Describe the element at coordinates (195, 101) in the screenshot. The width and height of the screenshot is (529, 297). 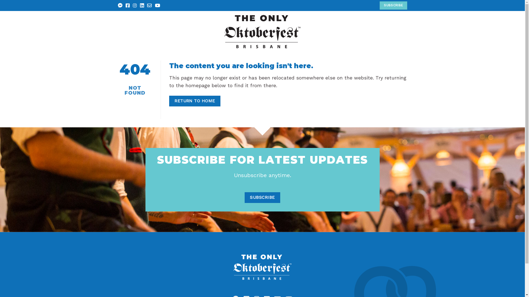
I see `RETURN TO HOME` at that location.